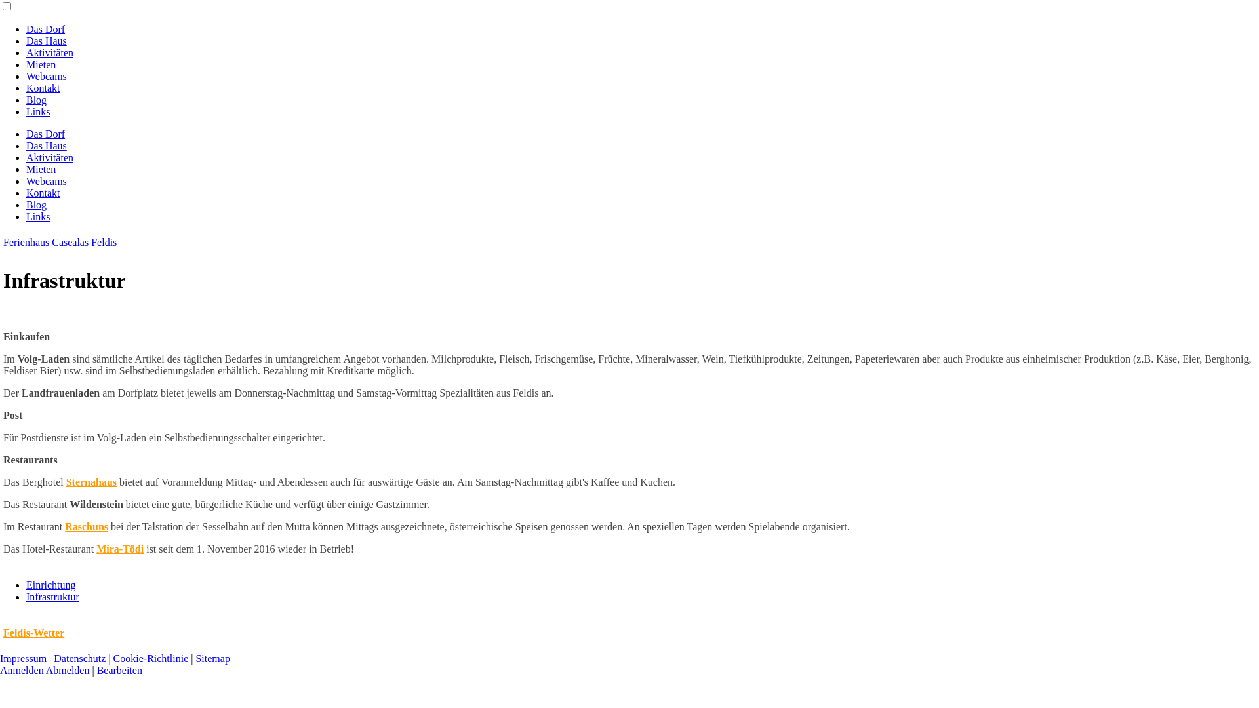 The image size is (1259, 708). Describe the element at coordinates (46, 29) in the screenshot. I see `Das Dorf` at that location.